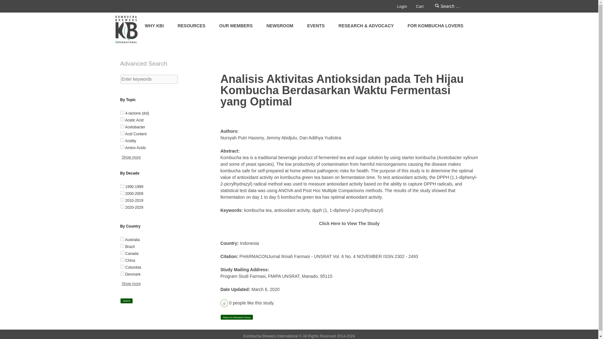 This screenshot has width=603, height=339. I want to click on Brazil, so click(122, 245).